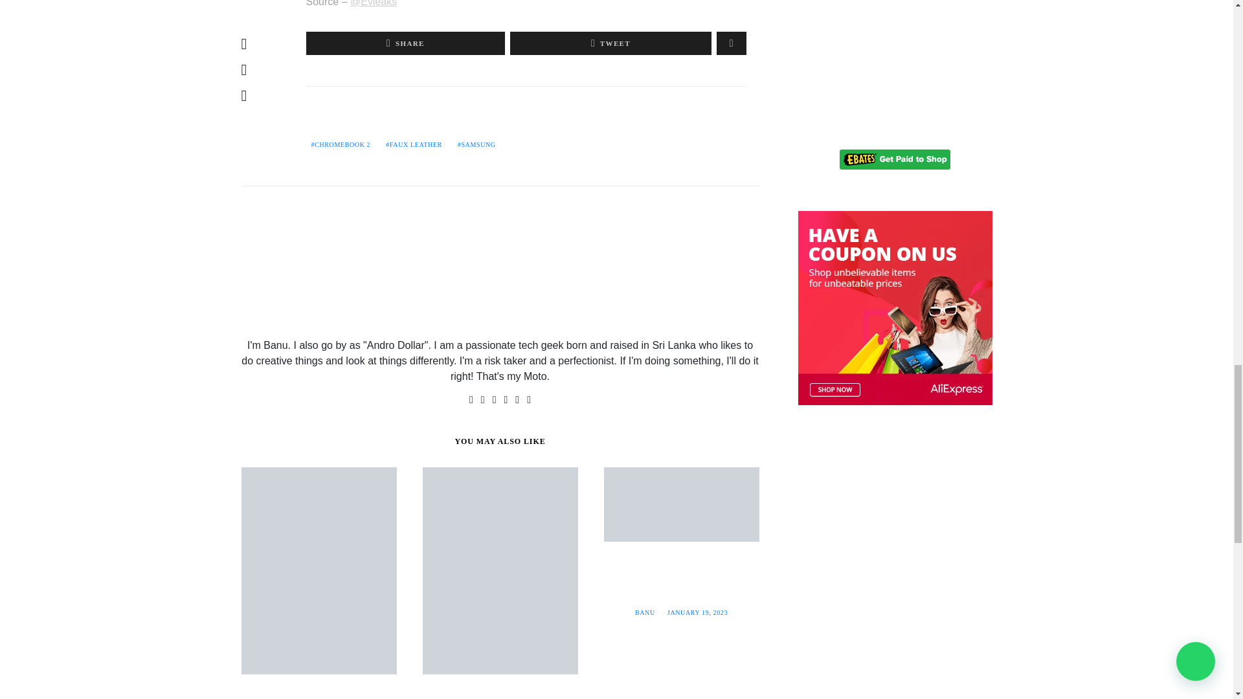 The height and width of the screenshot is (699, 1243). I want to click on TWEET, so click(610, 43).